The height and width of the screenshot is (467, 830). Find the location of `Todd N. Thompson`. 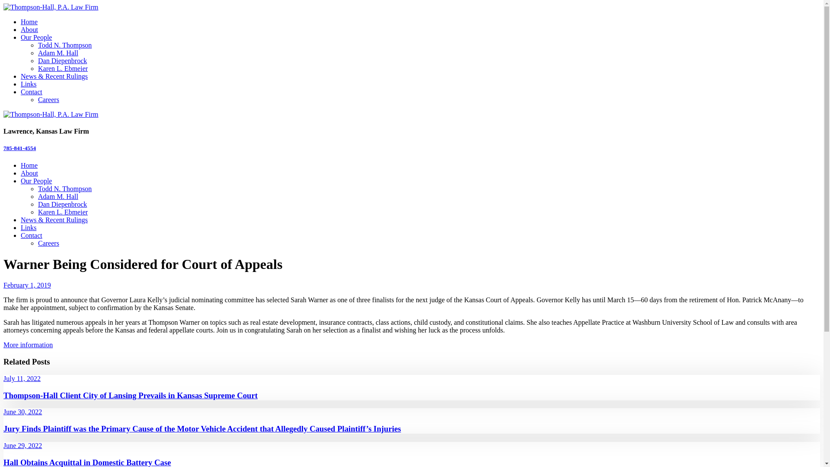

Todd N. Thompson is located at coordinates (65, 189).